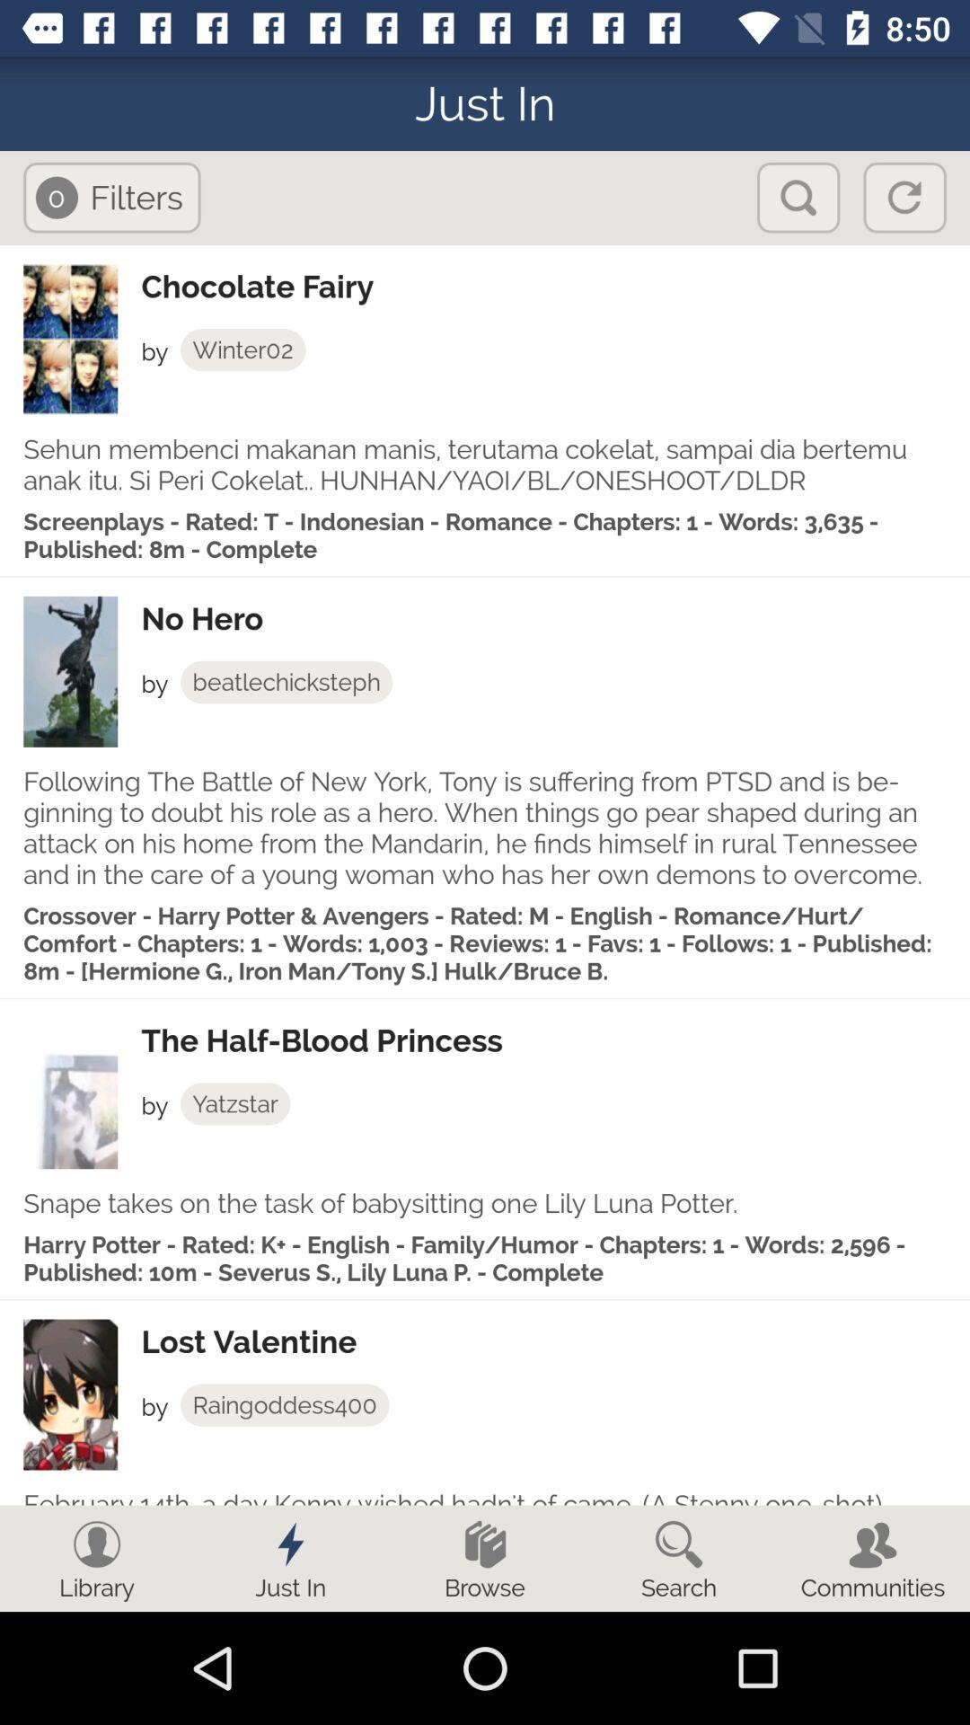  Describe the element at coordinates (286, 682) in the screenshot. I see `press the item below no hero app` at that location.